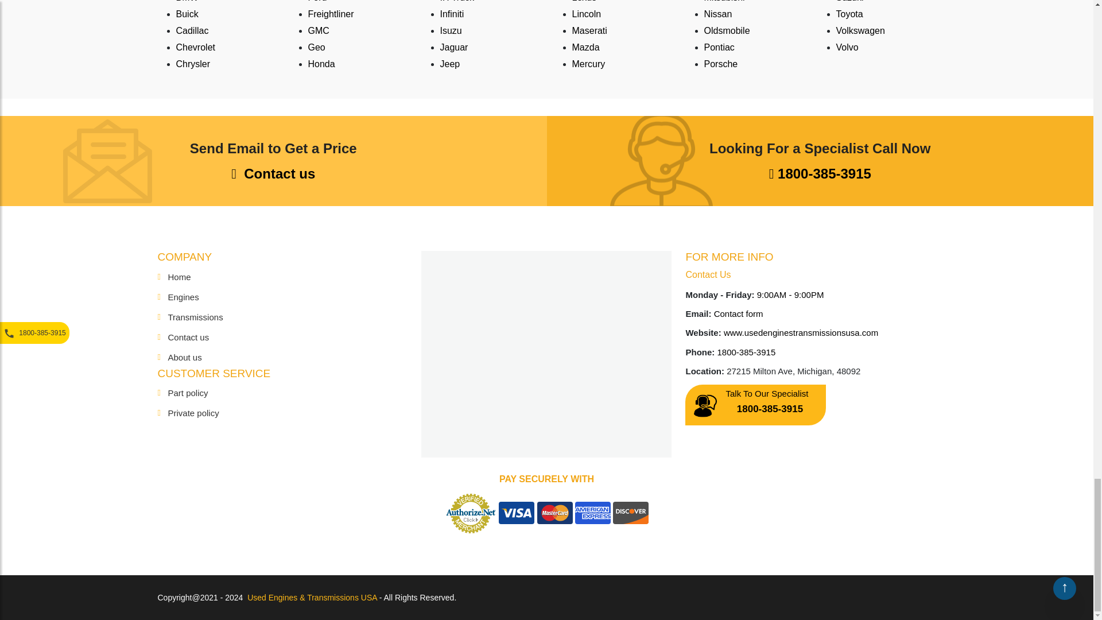 The height and width of the screenshot is (620, 1102). Describe the element at coordinates (193, 63) in the screenshot. I see `Chrysler` at that location.